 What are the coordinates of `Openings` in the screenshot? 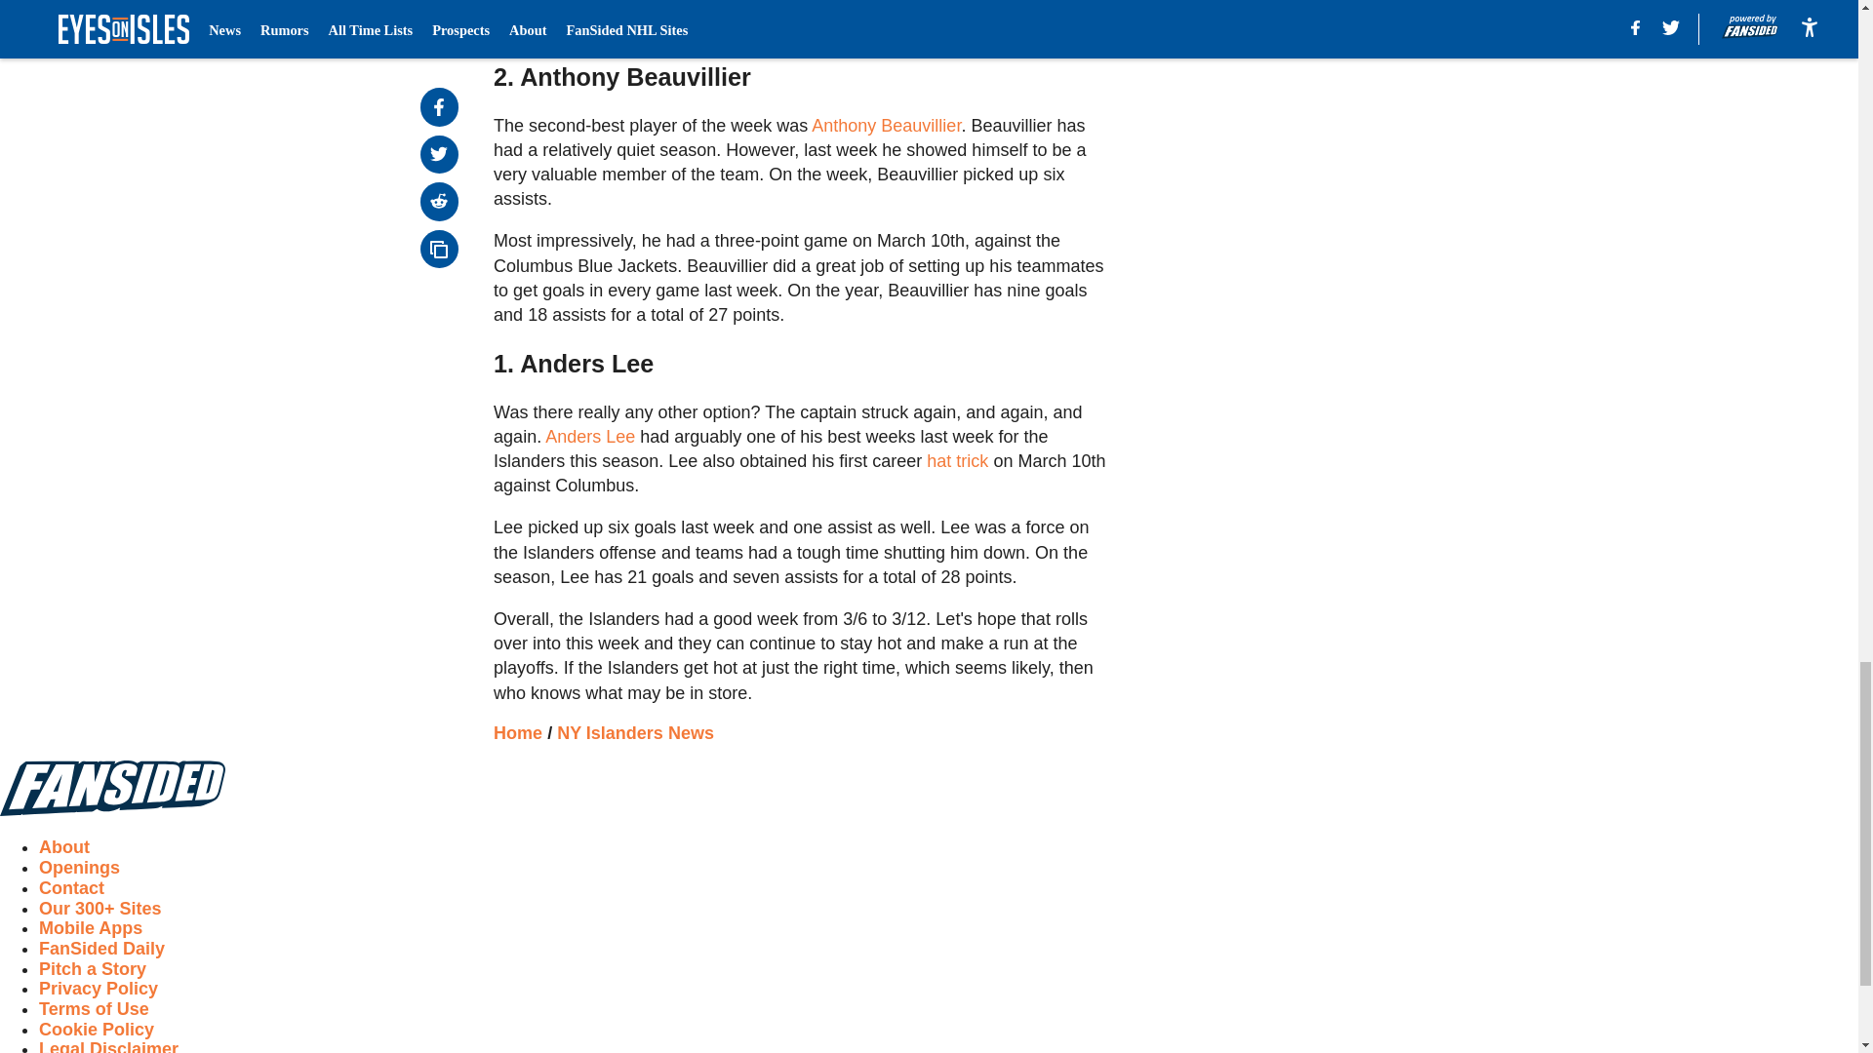 It's located at (79, 868).